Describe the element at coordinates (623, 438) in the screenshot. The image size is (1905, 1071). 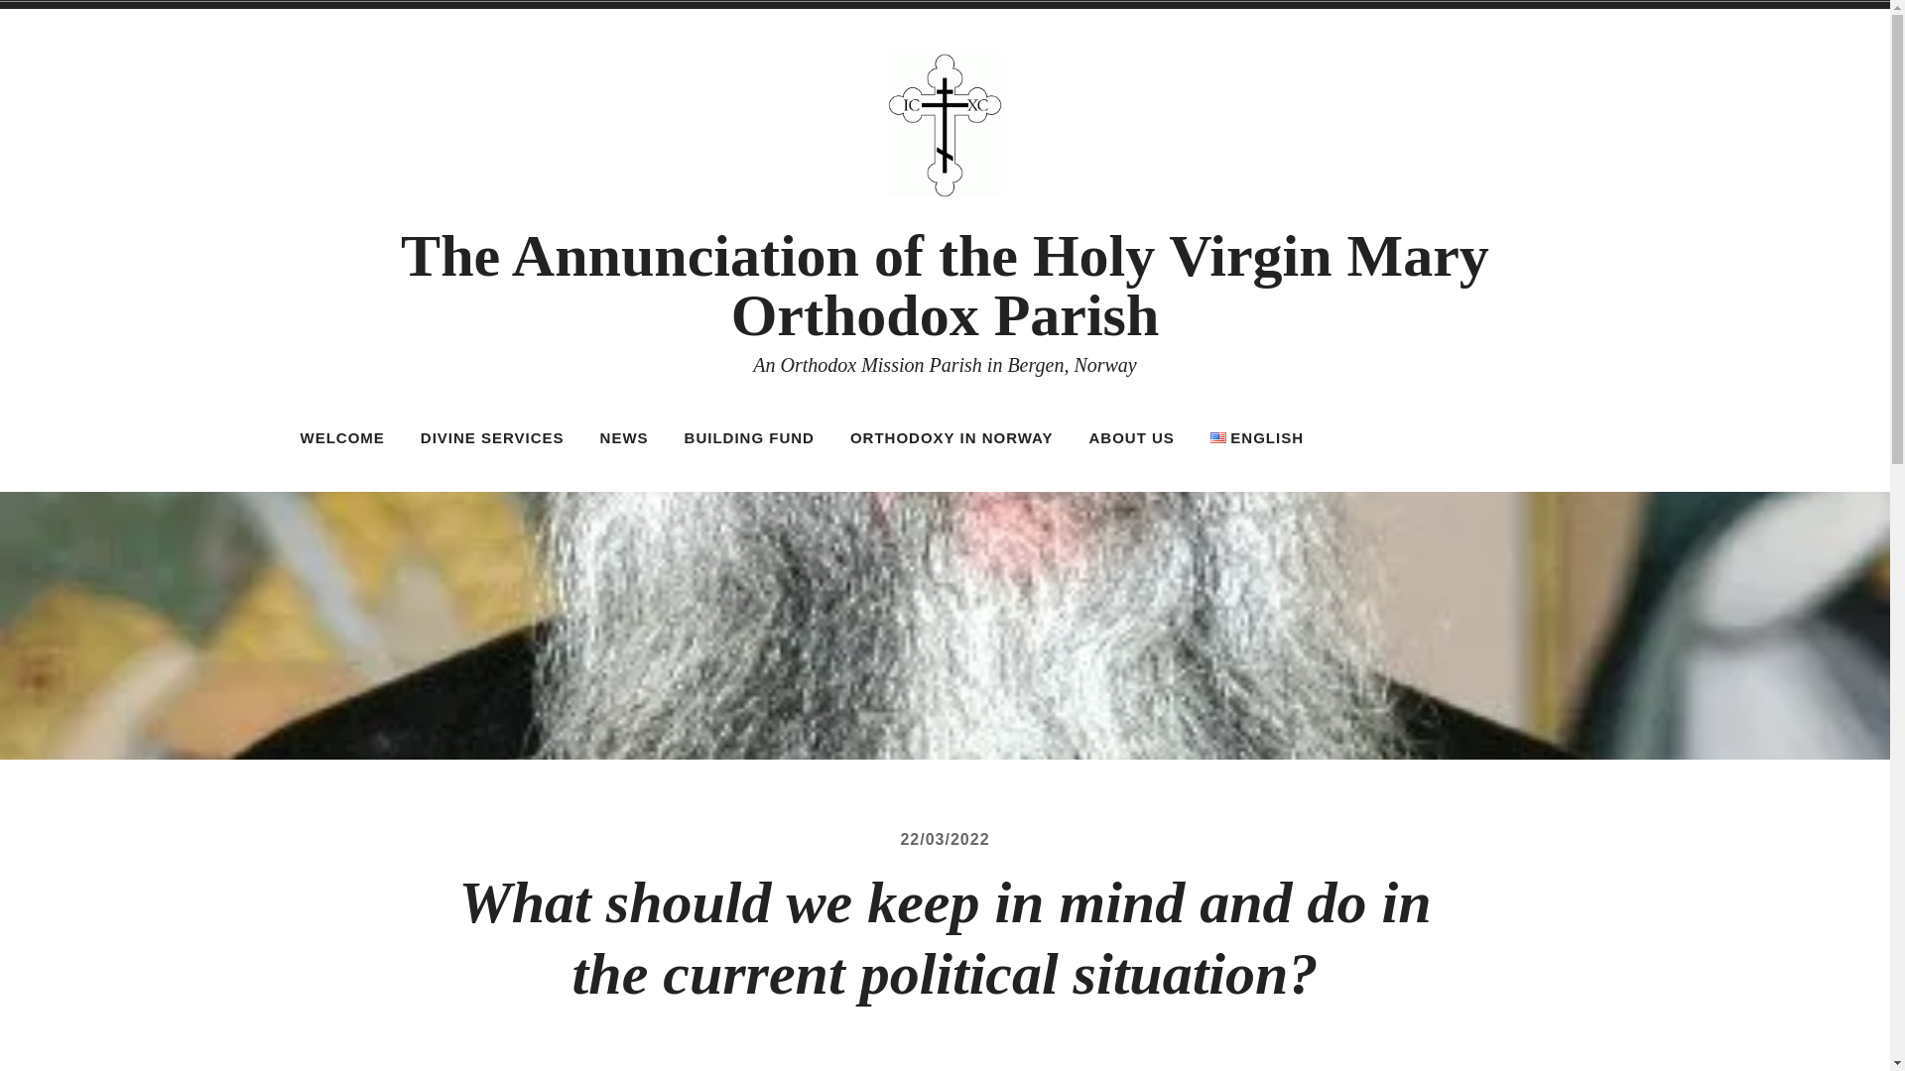
I see `NEWS` at that location.